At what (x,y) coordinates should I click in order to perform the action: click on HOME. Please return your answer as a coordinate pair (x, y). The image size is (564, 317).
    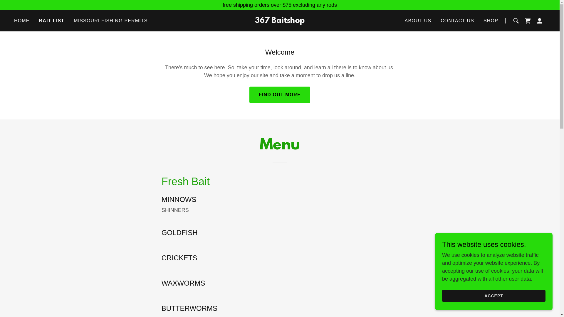
    Looking at the image, I should click on (22, 21).